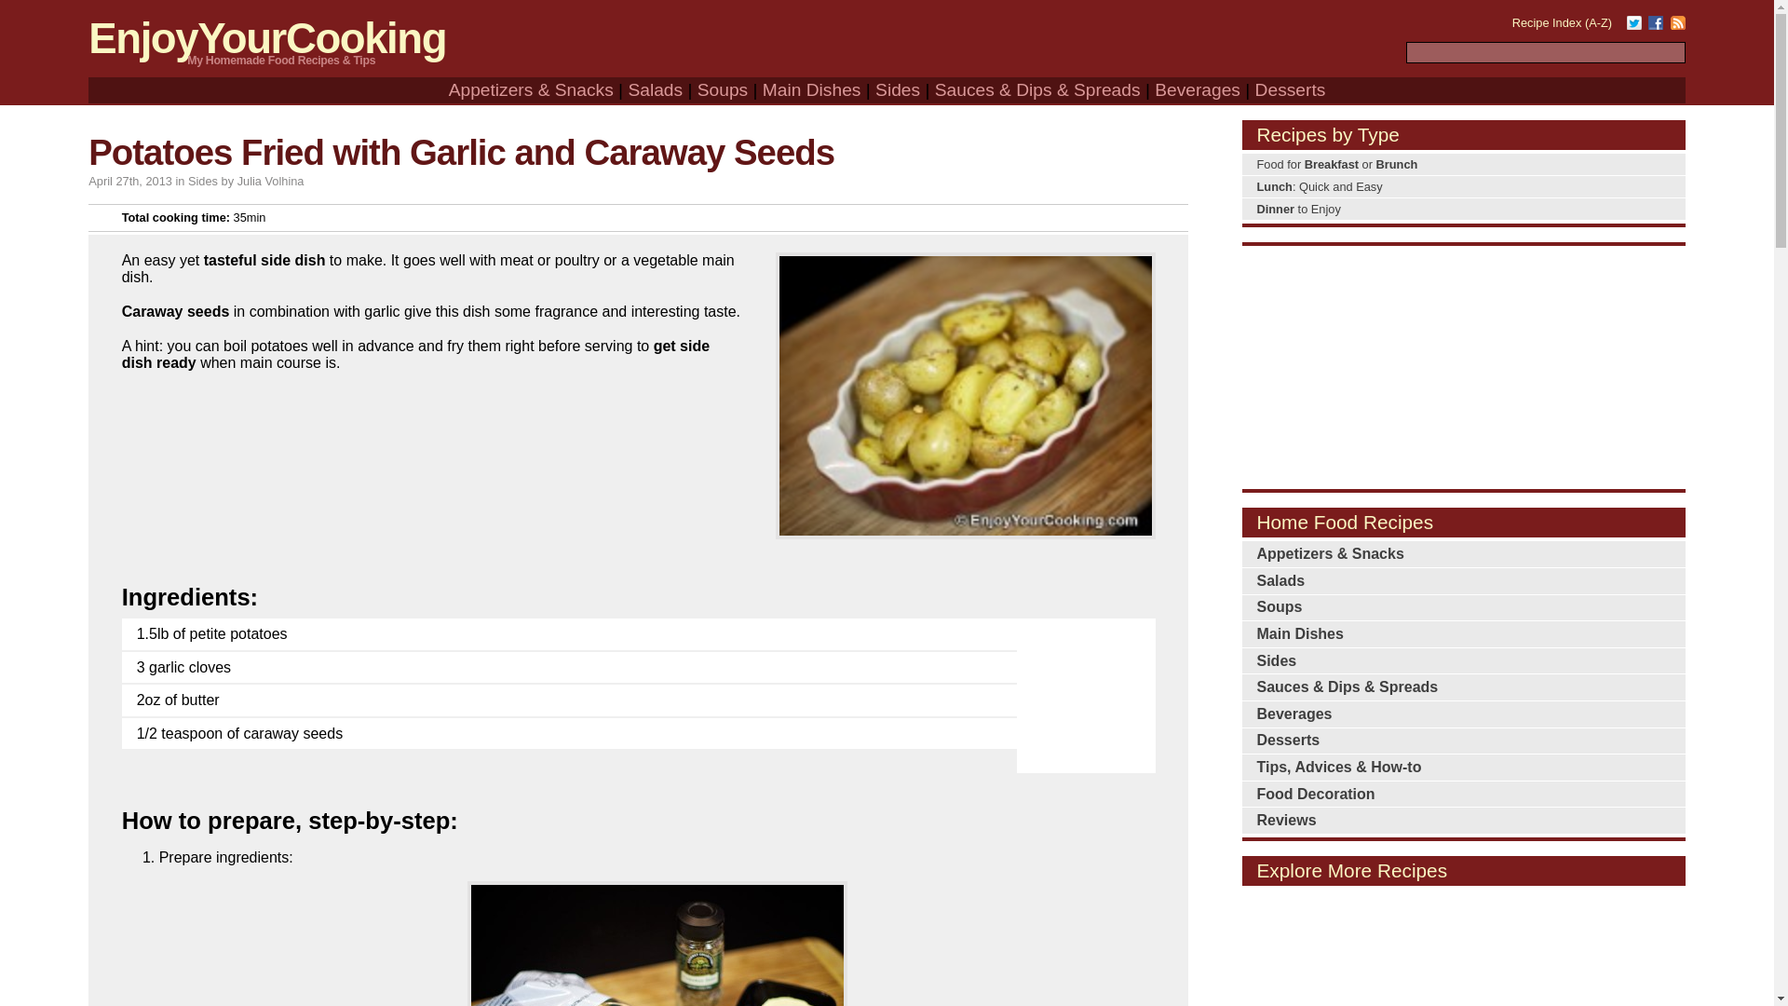  Describe the element at coordinates (1464, 946) in the screenshot. I see `Advertisement` at that location.